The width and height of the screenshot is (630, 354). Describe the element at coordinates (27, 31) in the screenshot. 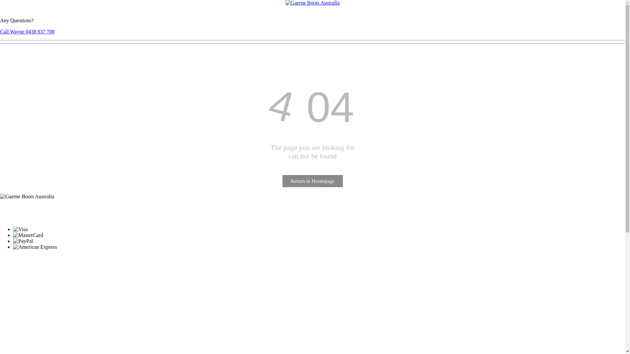

I see `Call Wayne 0438 837 708` at that location.